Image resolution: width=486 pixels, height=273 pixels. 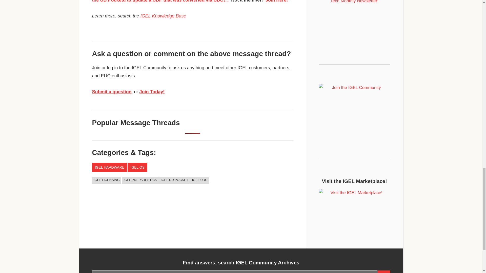 What do you see at coordinates (354, 19) in the screenshot?
I see `Subscribe to the Community Tech Monthly Newsletter` at bounding box center [354, 19].